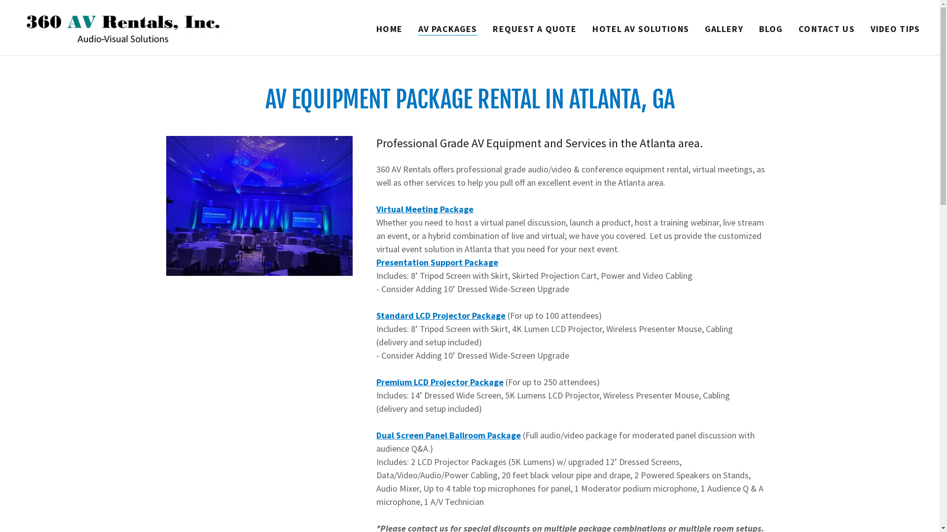  What do you see at coordinates (724, 29) in the screenshot?
I see `GALLERY` at bounding box center [724, 29].